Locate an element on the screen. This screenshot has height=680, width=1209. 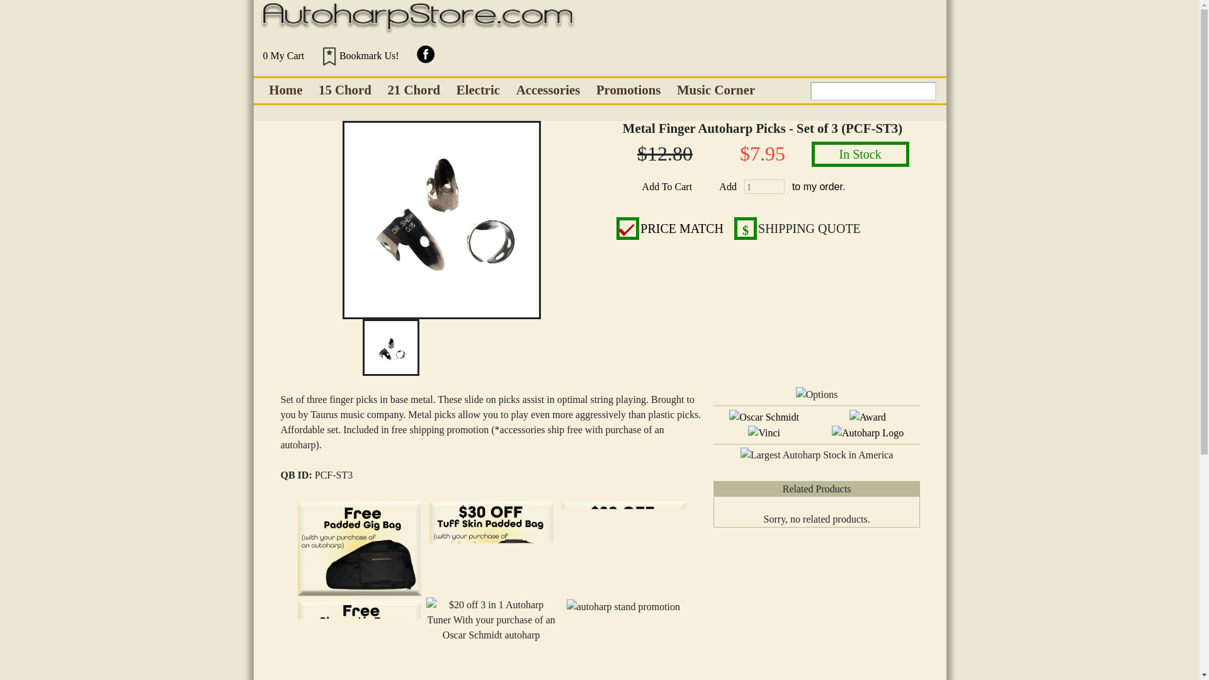
SHIPPING QUOTE is located at coordinates (809, 228).